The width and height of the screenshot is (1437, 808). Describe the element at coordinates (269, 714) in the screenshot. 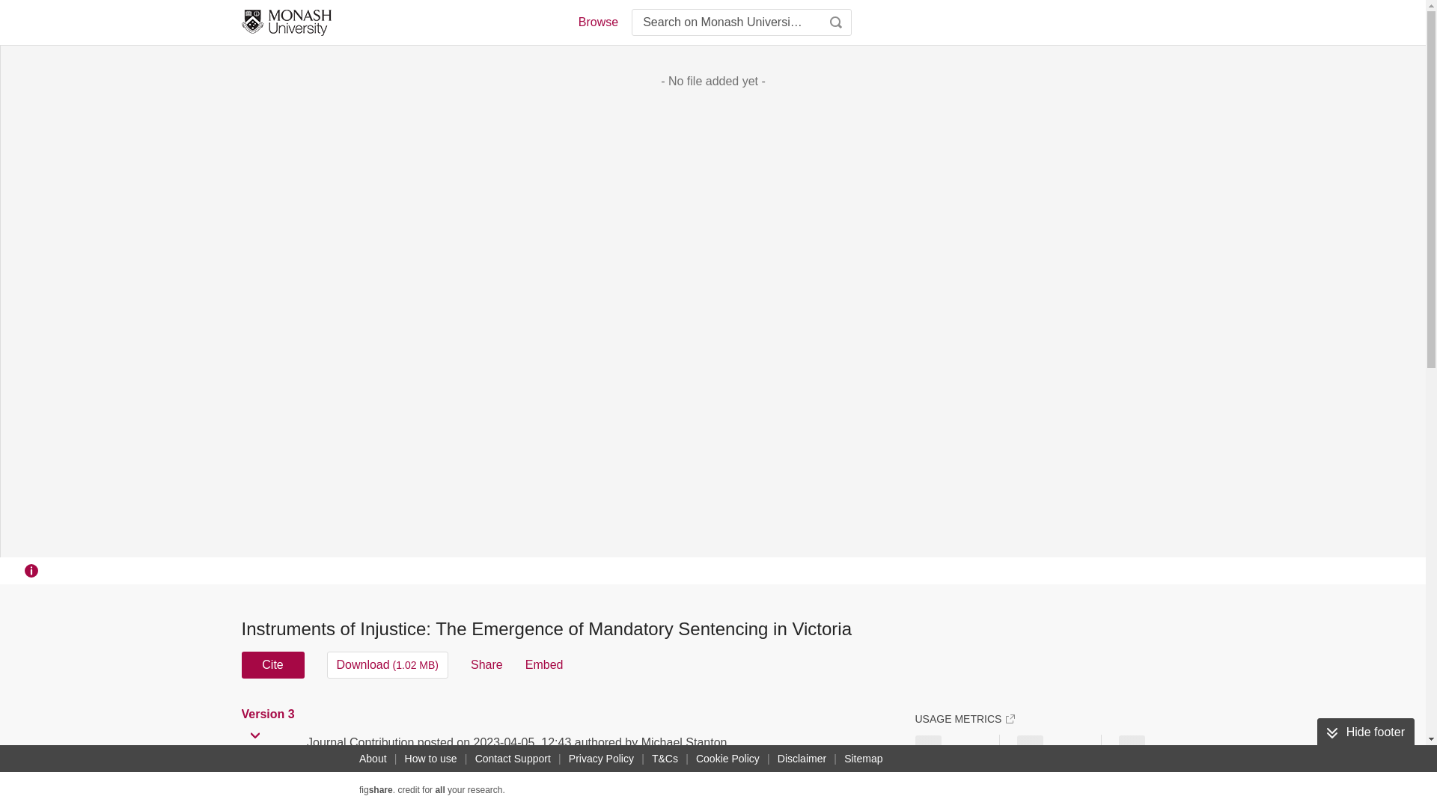

I see `Version 3` at that location.